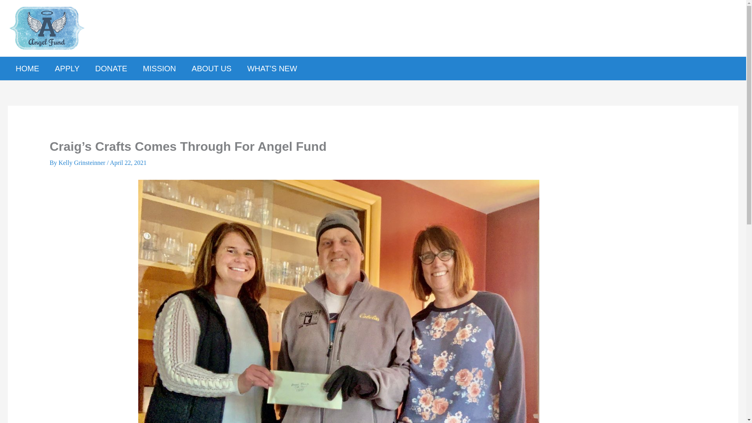 This screenshot has width=752, height=423. Describe the element at coordinates (27, 68) in the screenshot. I see `HOME` at that location.